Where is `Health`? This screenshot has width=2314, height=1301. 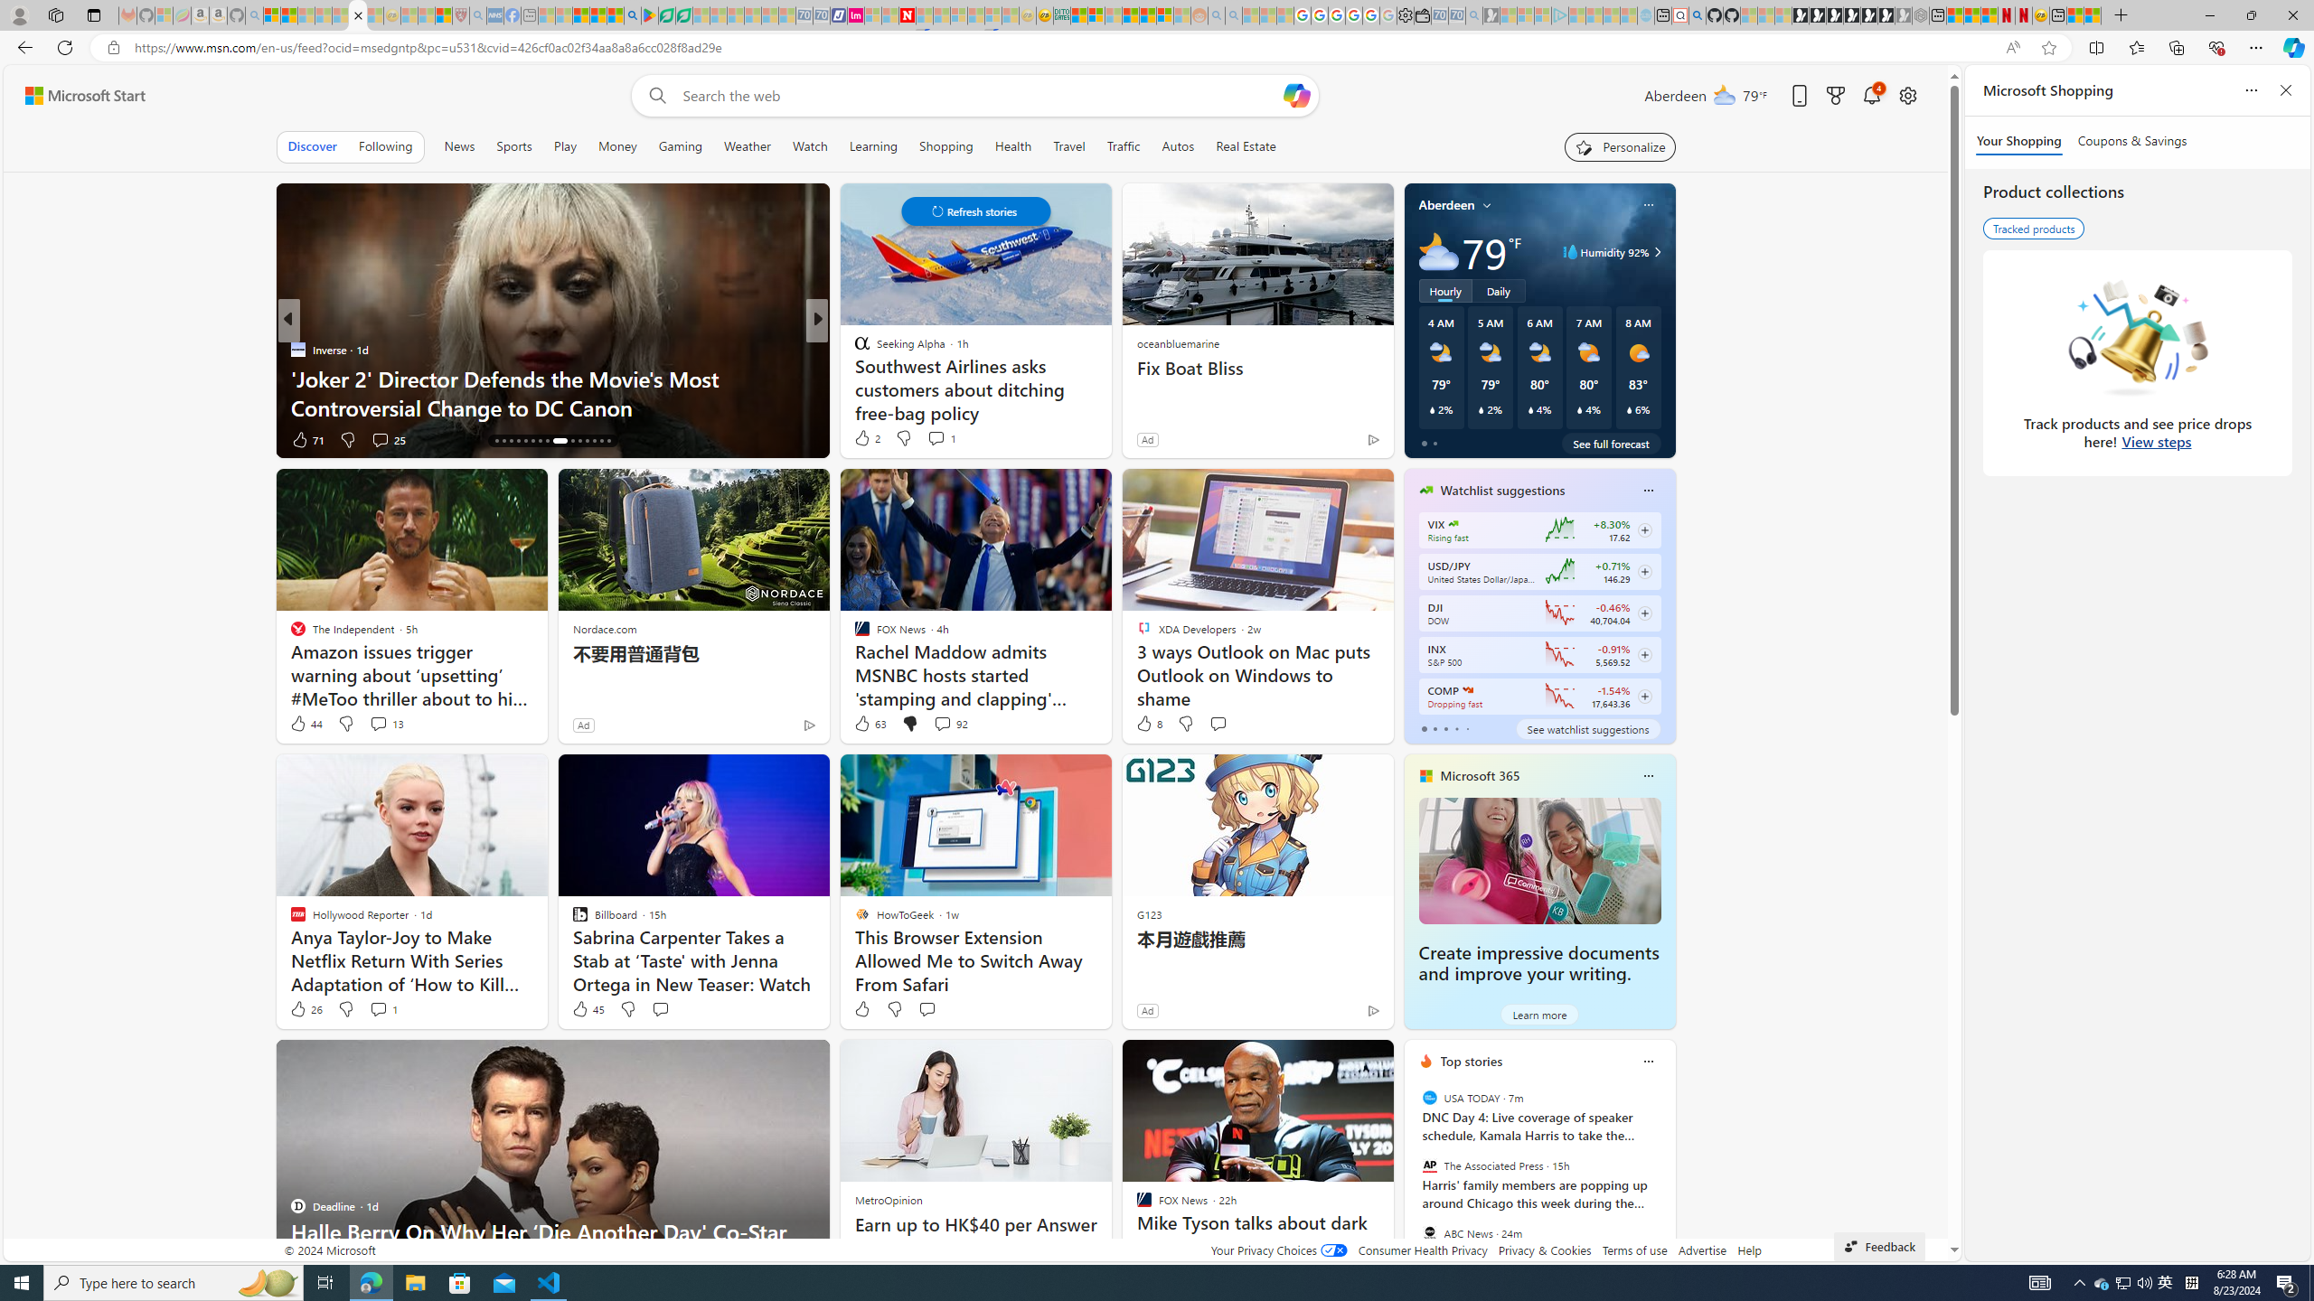 Health is located at coordinates (1013, 146).